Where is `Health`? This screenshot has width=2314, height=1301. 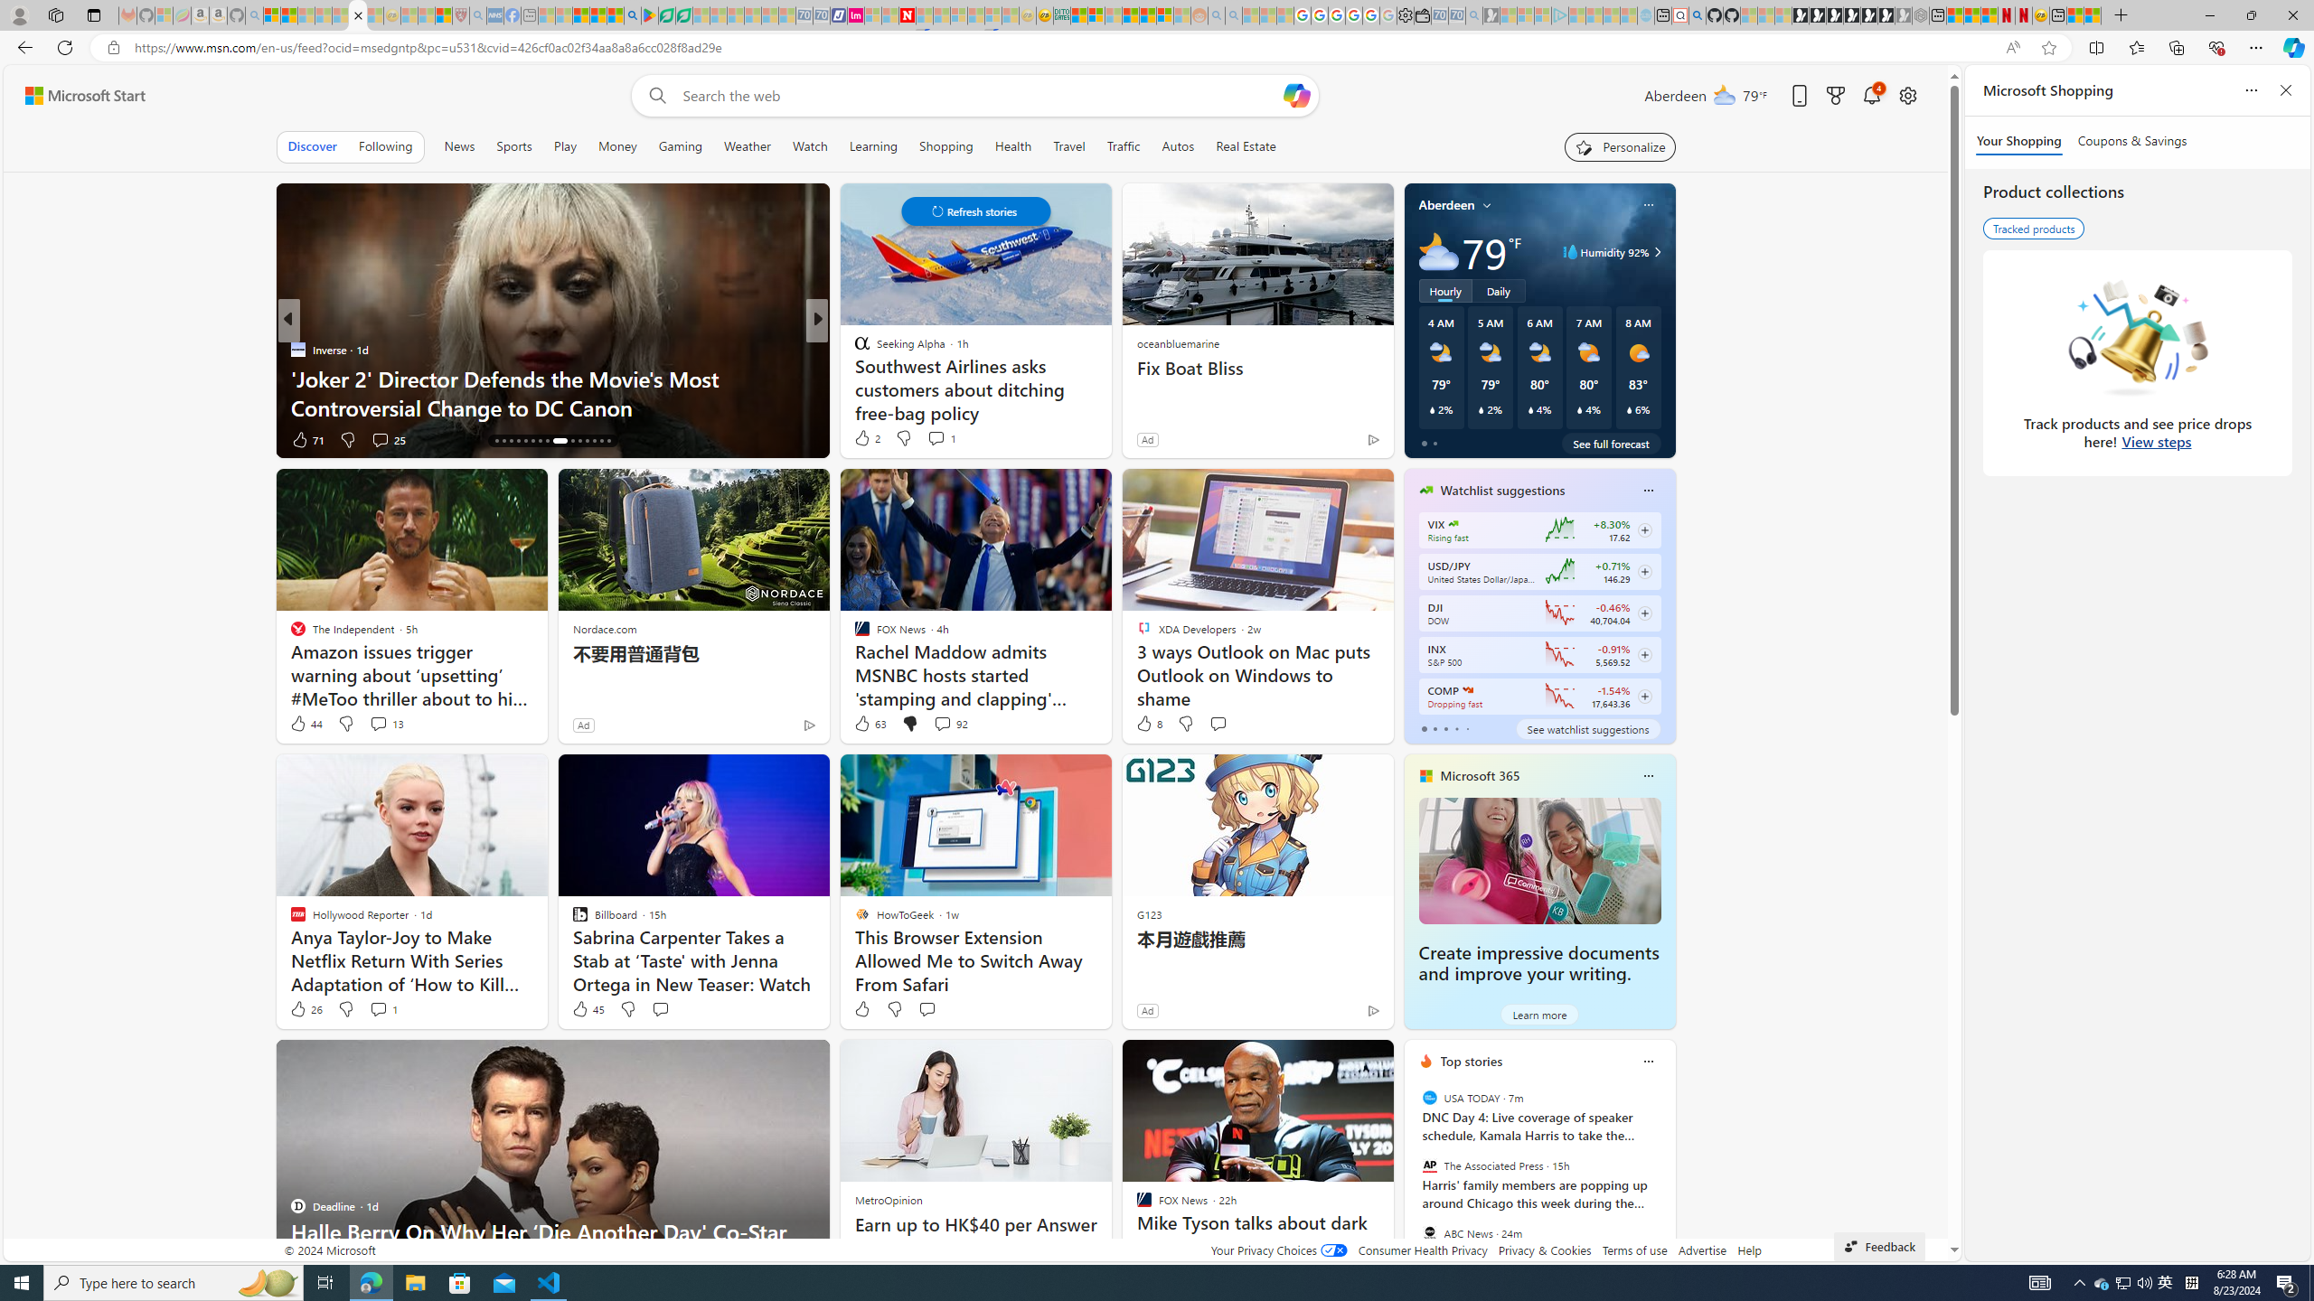 Health is located at coordinates (1013, 146).